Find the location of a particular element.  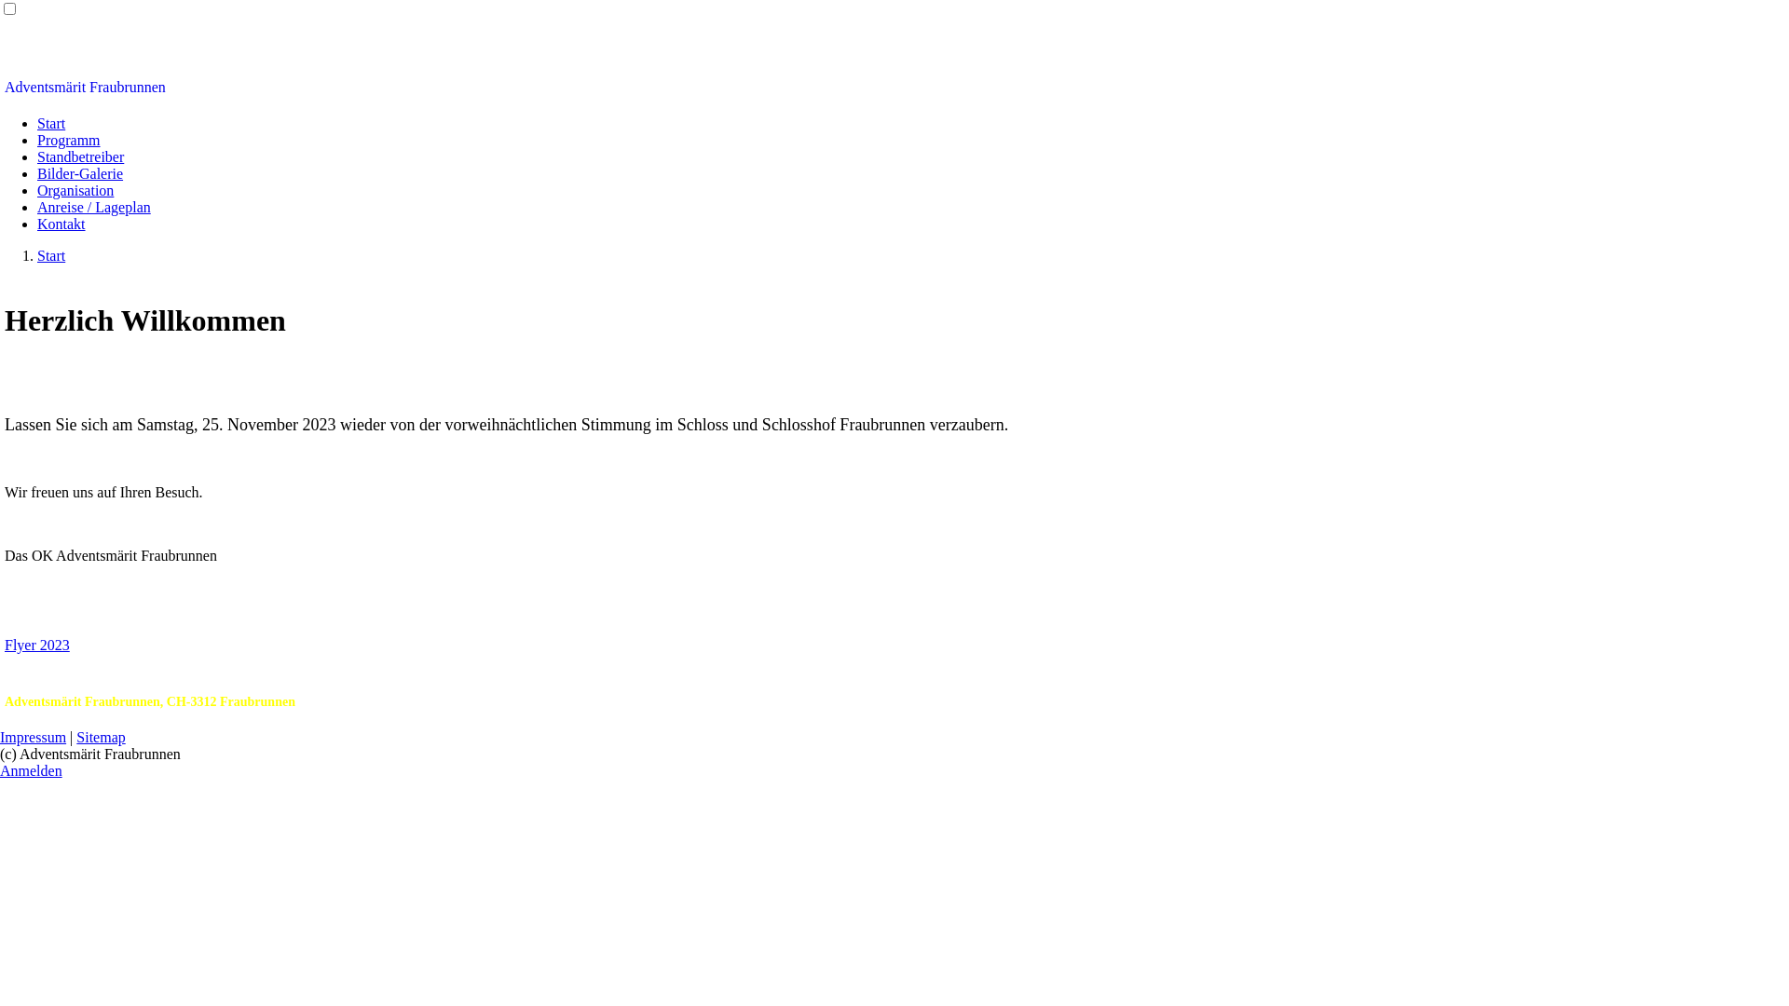

Impressum is located at coordinates (34, 738).